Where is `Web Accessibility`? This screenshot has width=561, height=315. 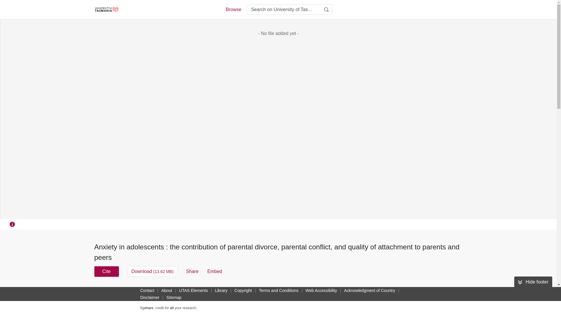 Web Accessibility is located at coordinates (321, 290).